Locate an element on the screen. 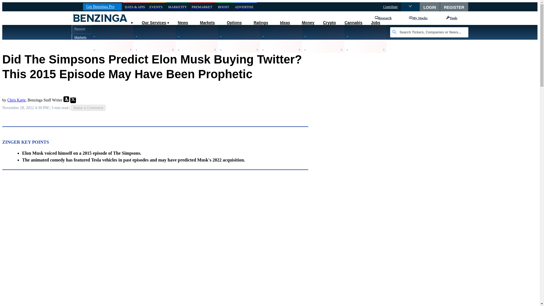  LOGIN is located at coordinates (430, 7).